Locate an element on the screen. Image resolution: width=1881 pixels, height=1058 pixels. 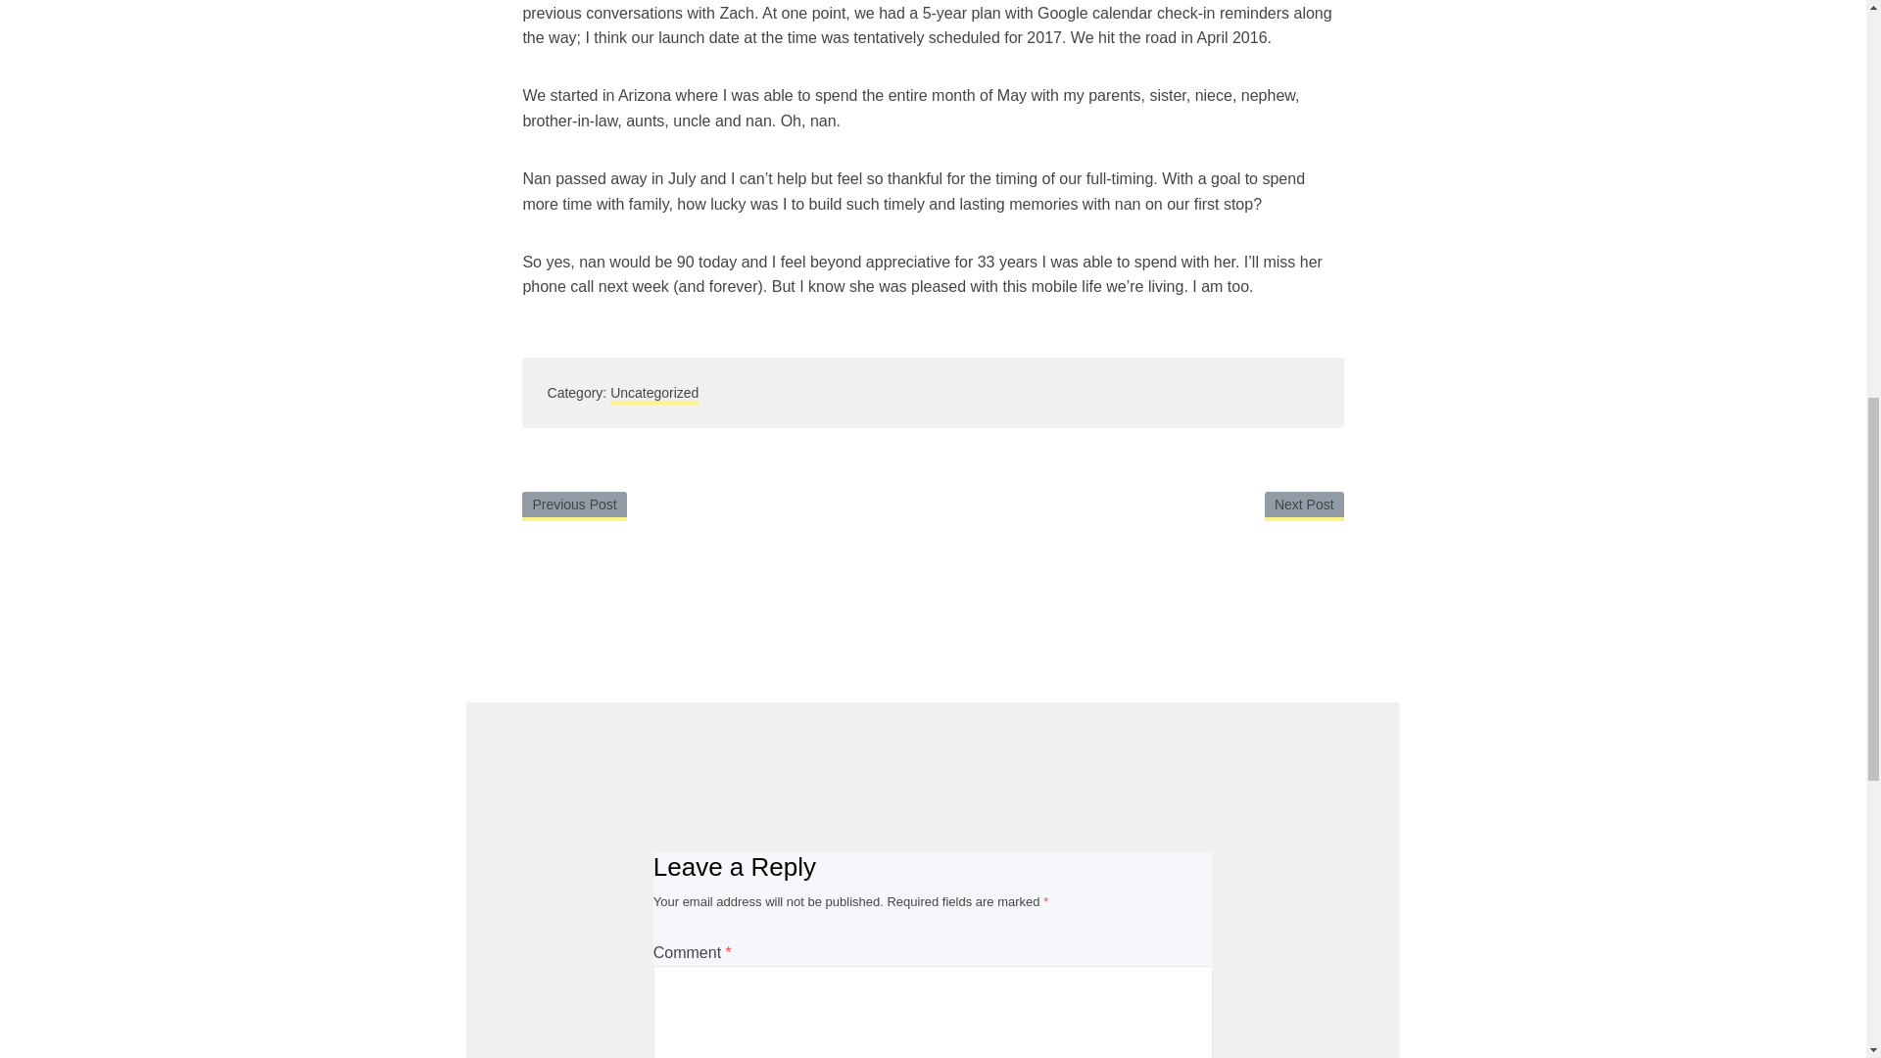
Uncategorized is located at coordinates (653, 394).